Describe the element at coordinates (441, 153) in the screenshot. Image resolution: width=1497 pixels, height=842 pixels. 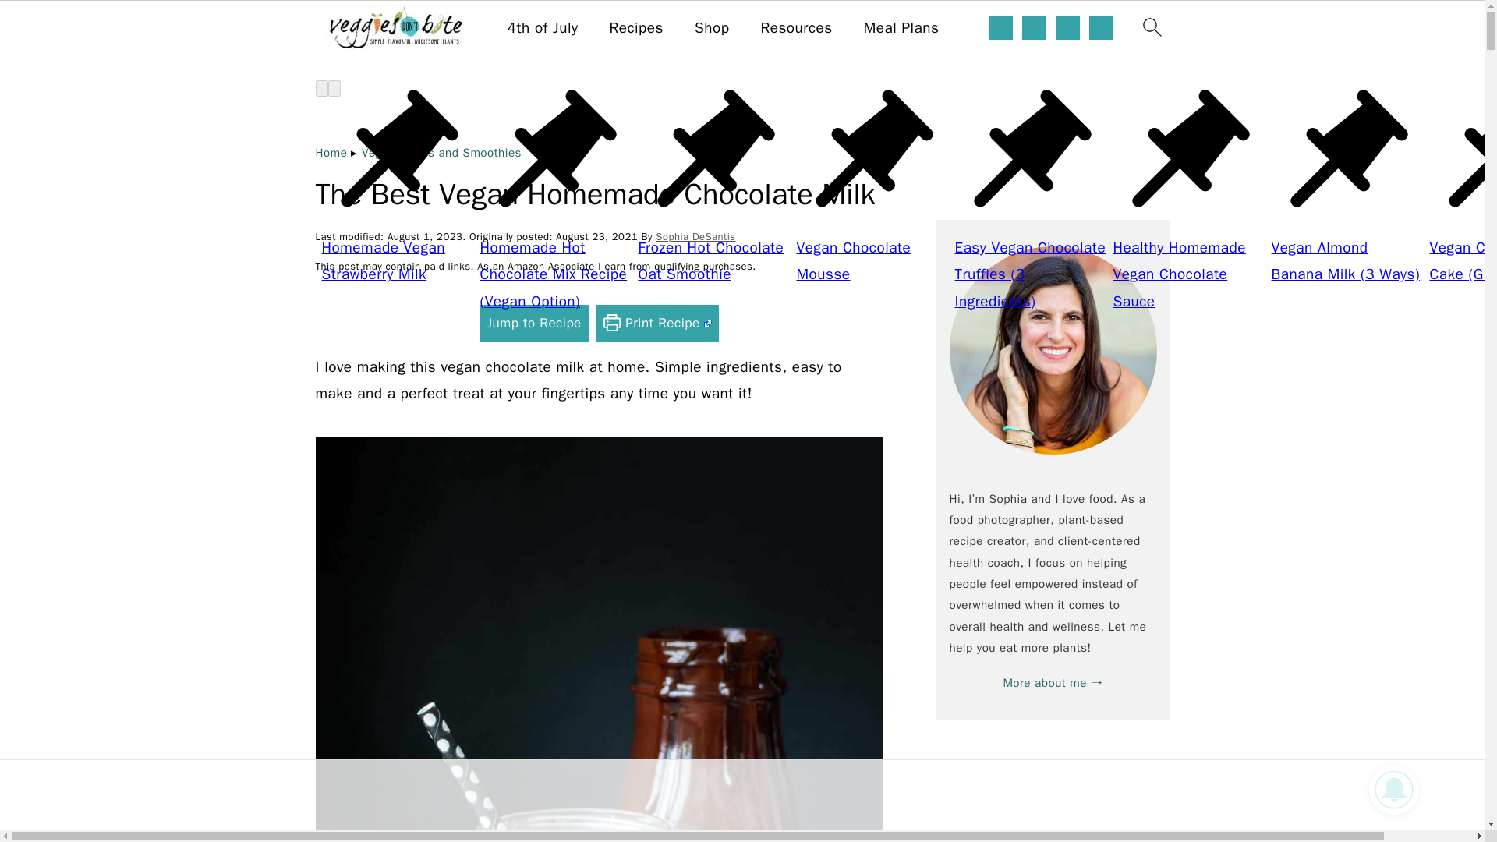
I see `Vegan Drinks and Smoothies` at that location.